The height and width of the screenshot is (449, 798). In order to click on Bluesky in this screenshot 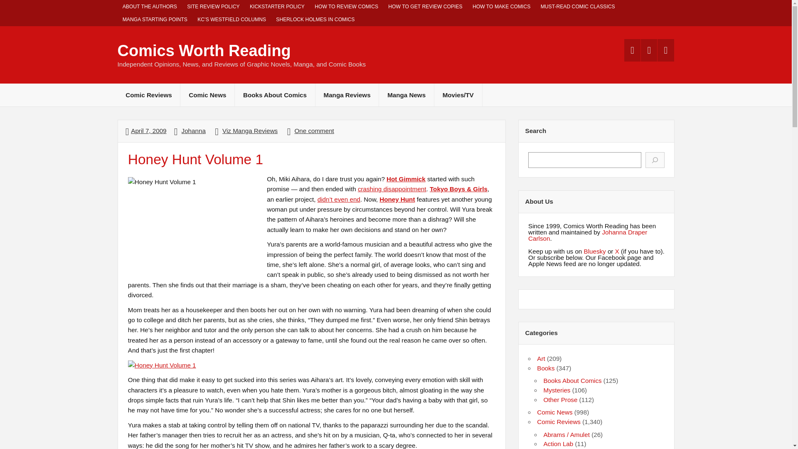, I will do `click(595, 251)`.